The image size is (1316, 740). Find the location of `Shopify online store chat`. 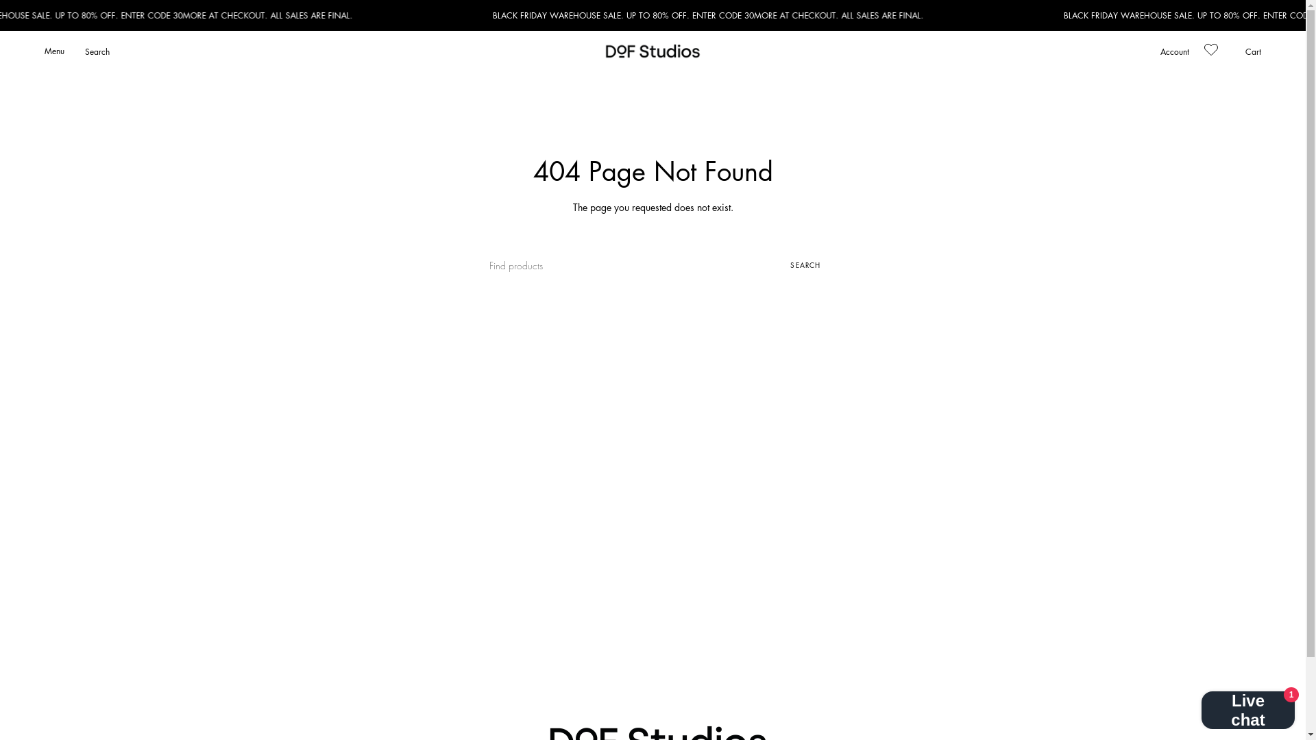

Shopify online store chat is located at coordinates (1248, 706).